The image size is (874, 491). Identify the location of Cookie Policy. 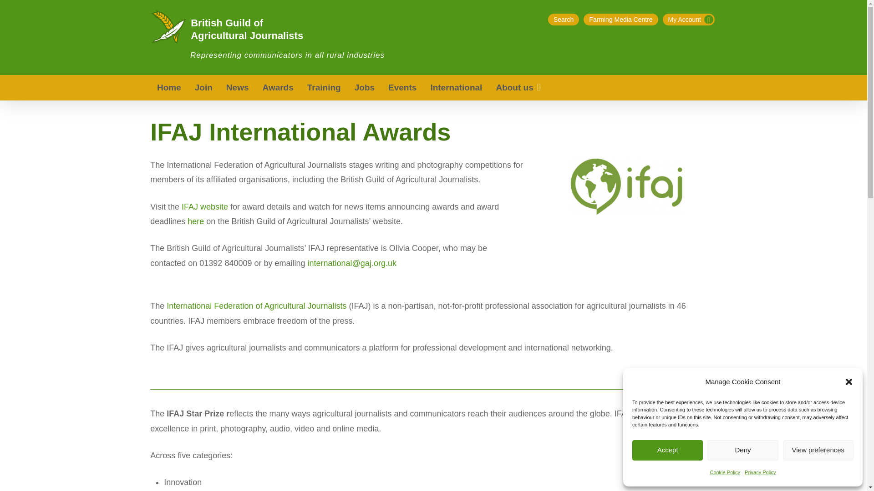
(725, 472).